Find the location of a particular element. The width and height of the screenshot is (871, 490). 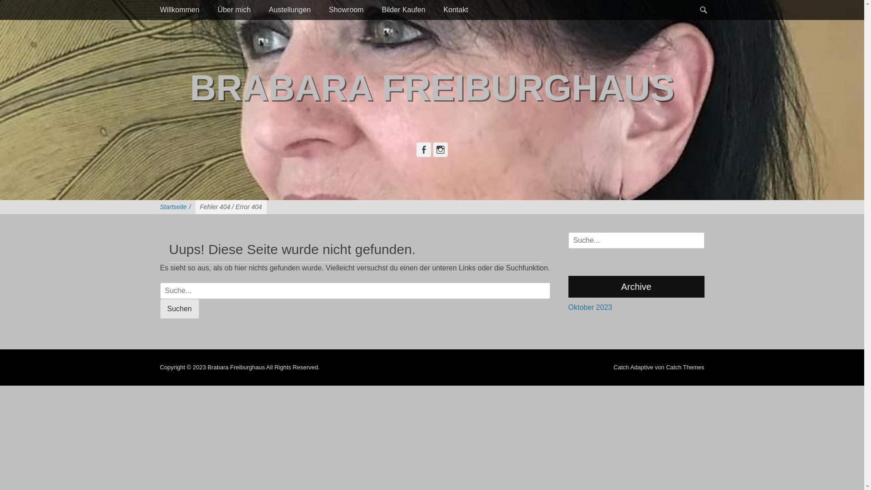

Austellungen is located at coordinates (290, 10).